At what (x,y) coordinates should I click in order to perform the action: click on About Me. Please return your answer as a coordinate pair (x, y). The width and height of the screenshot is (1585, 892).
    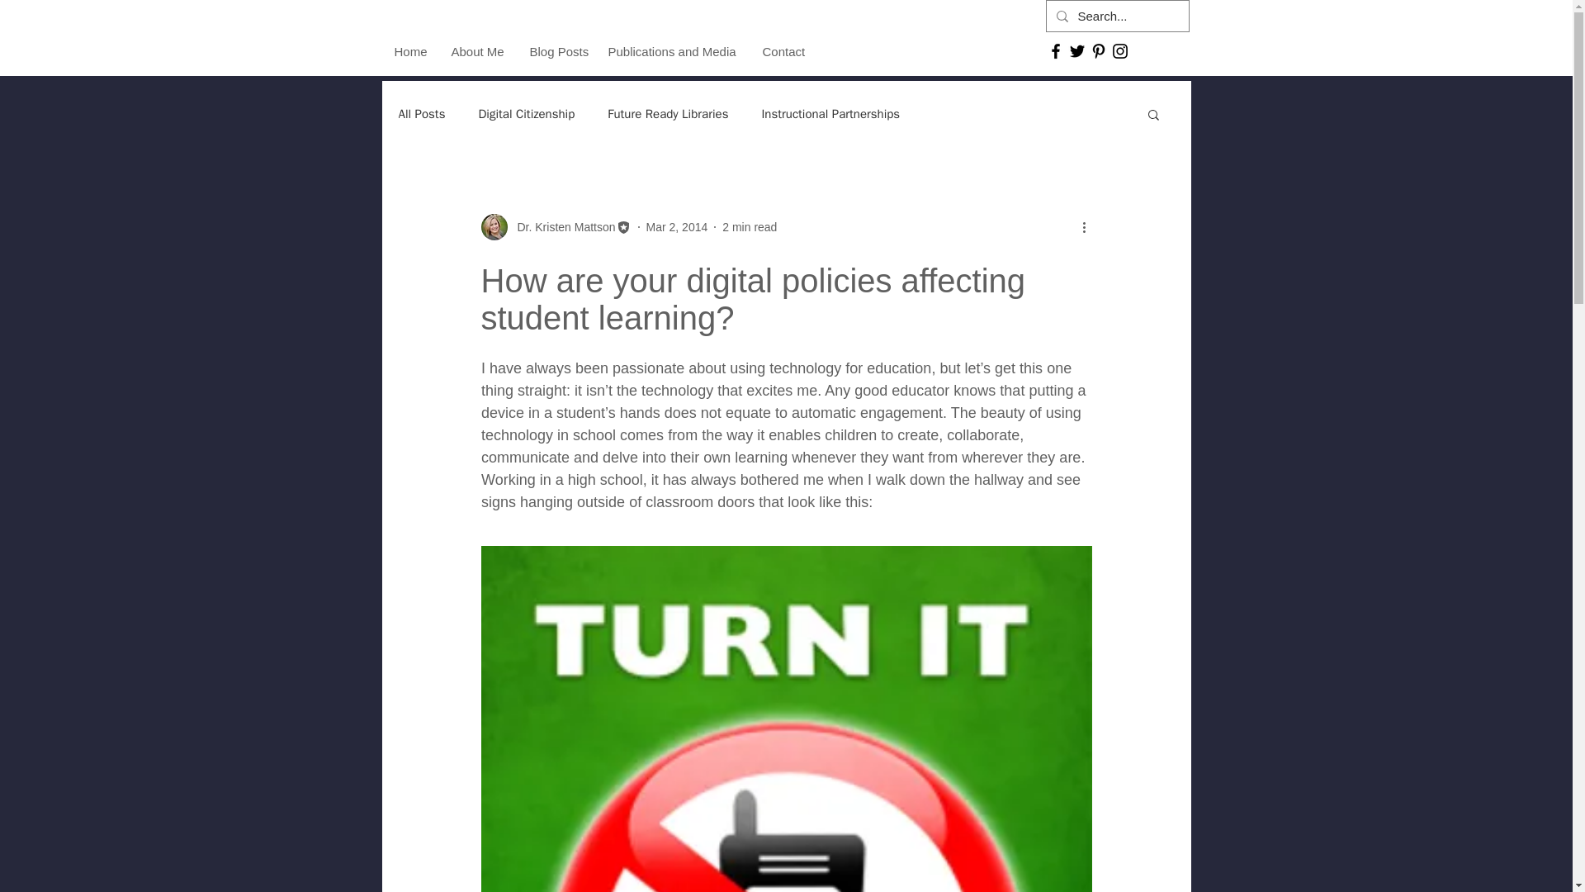
    Looking at the image, I should click on (478, 51).